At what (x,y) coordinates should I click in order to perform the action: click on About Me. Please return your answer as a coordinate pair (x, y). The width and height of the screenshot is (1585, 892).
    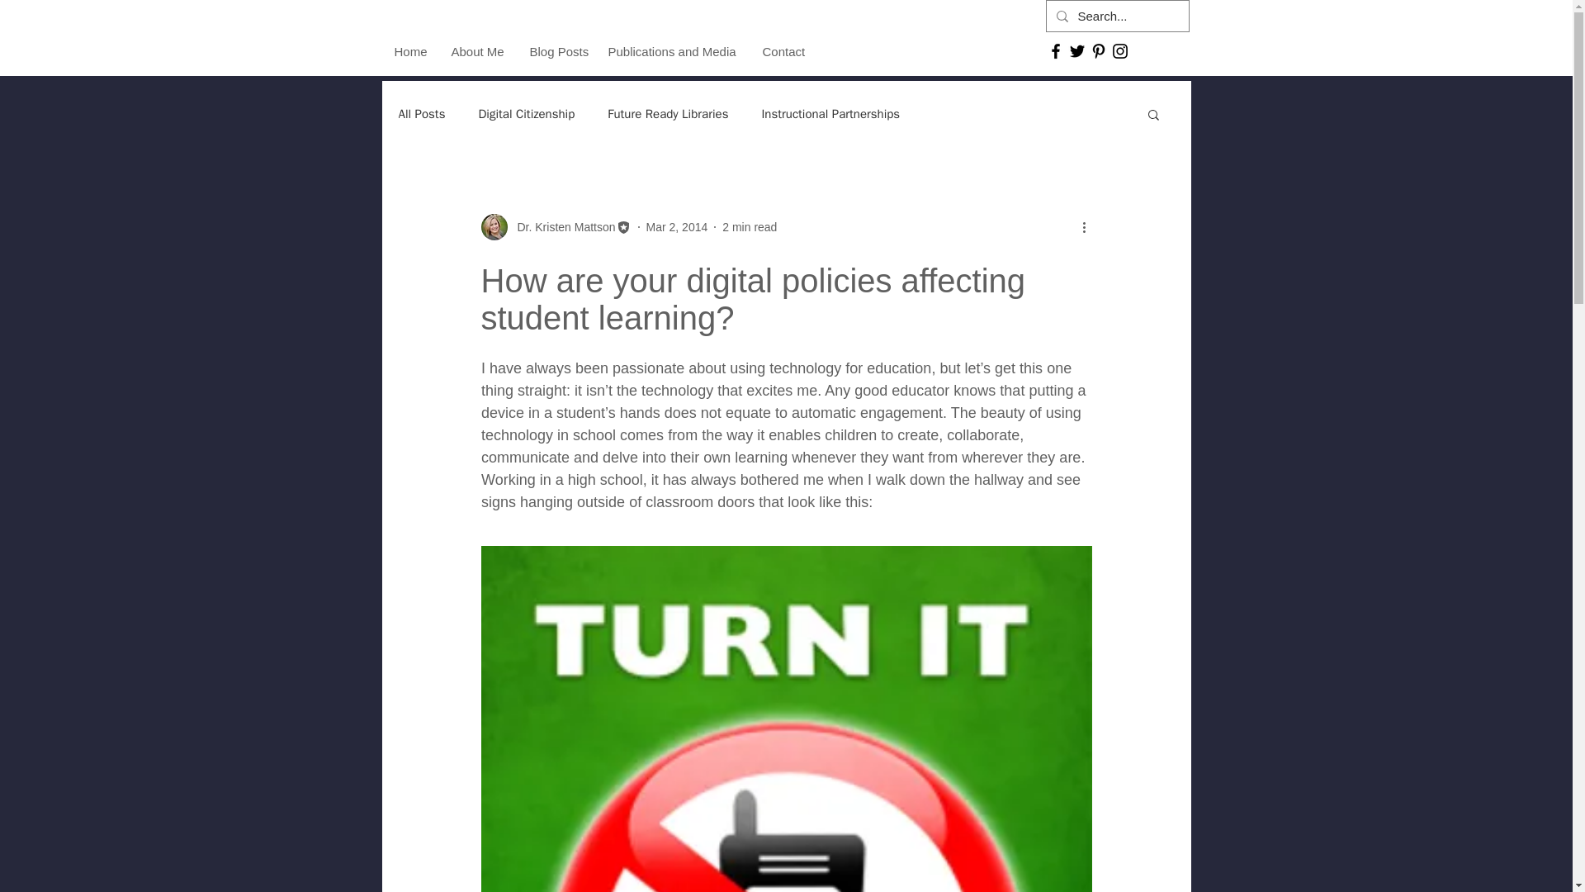
    Looking at the image, I should click on (478, 51).